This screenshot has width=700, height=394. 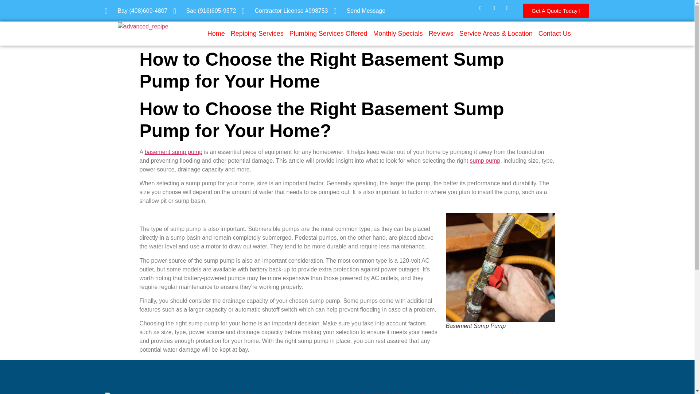 I want to click on Contact Us, so click(x=555, y=34).